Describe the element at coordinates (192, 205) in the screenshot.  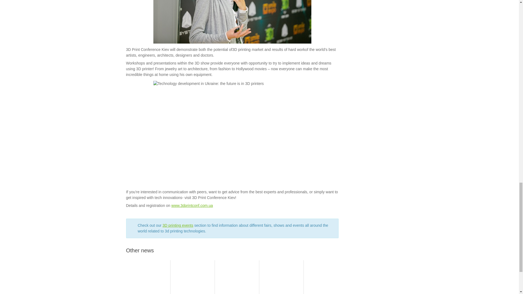
I see `www.3dprintconf.com.ua` at that location.